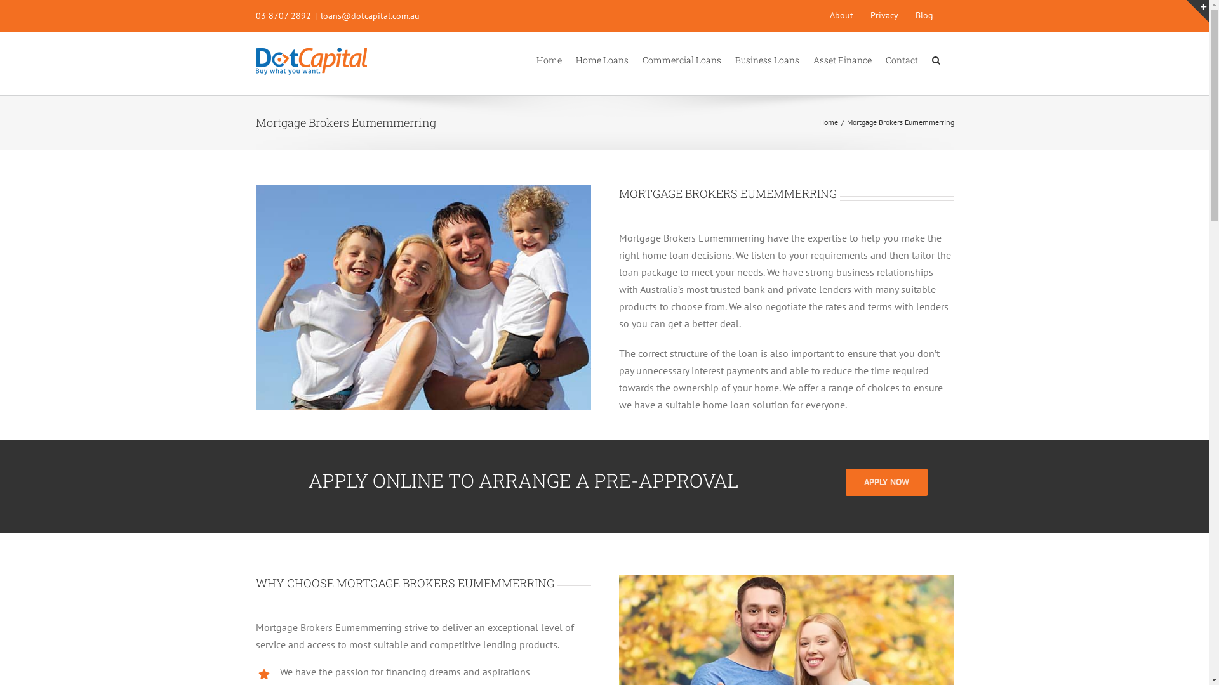 This screenshot has height=685, width=1219. I want to click on Contact, so click(902, 59).